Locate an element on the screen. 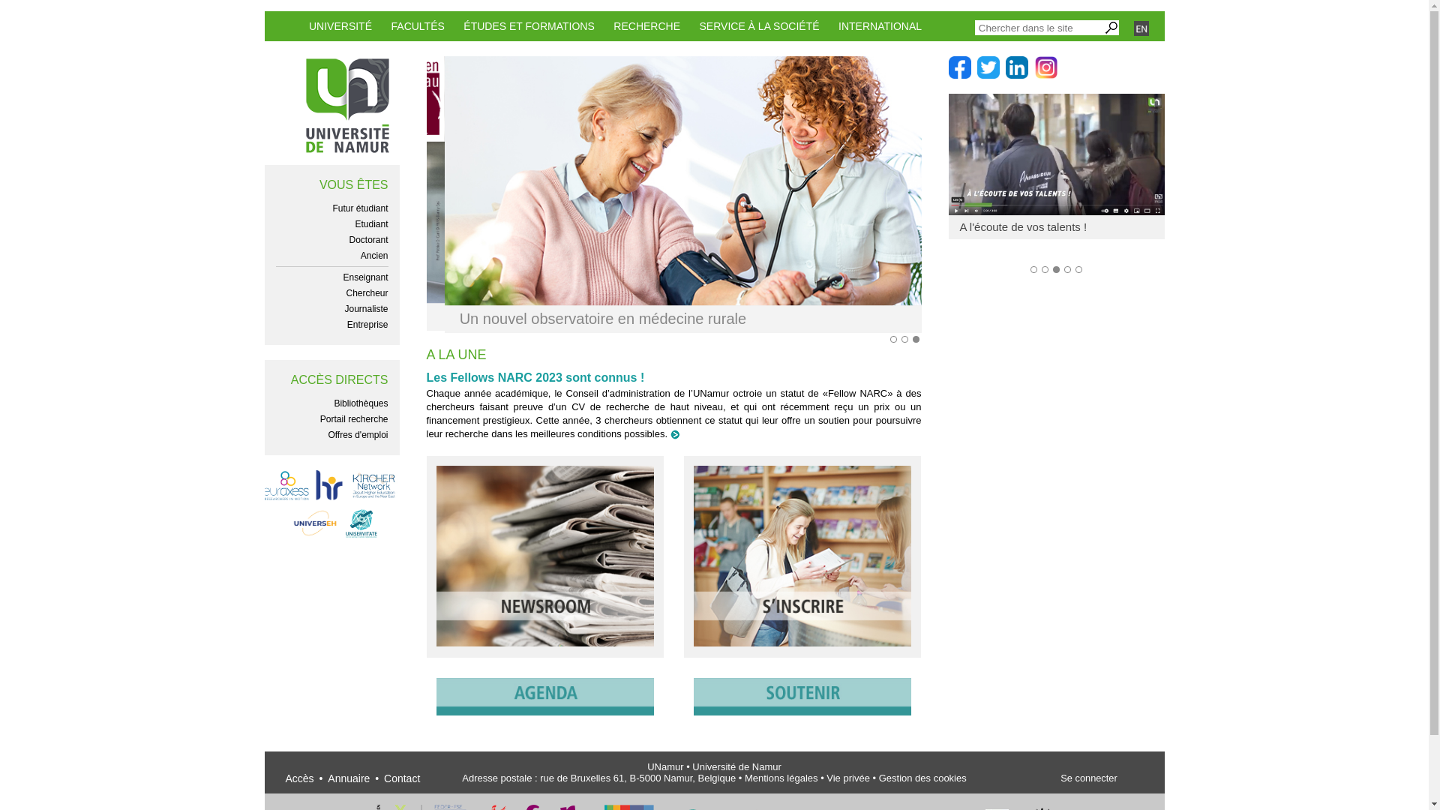 The height and width of the screenshot is (810, 1440). Agenda is located at coordinates (545, 709).